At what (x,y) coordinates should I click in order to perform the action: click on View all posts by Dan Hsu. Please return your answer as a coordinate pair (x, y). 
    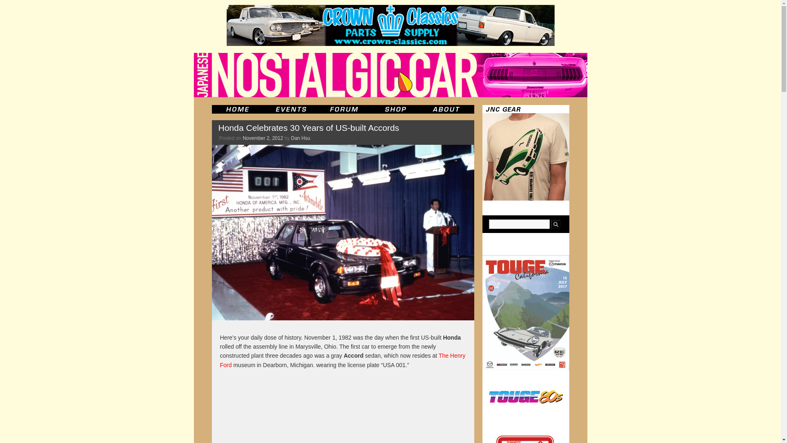
    Looking at the image, I should click on (300, 138).